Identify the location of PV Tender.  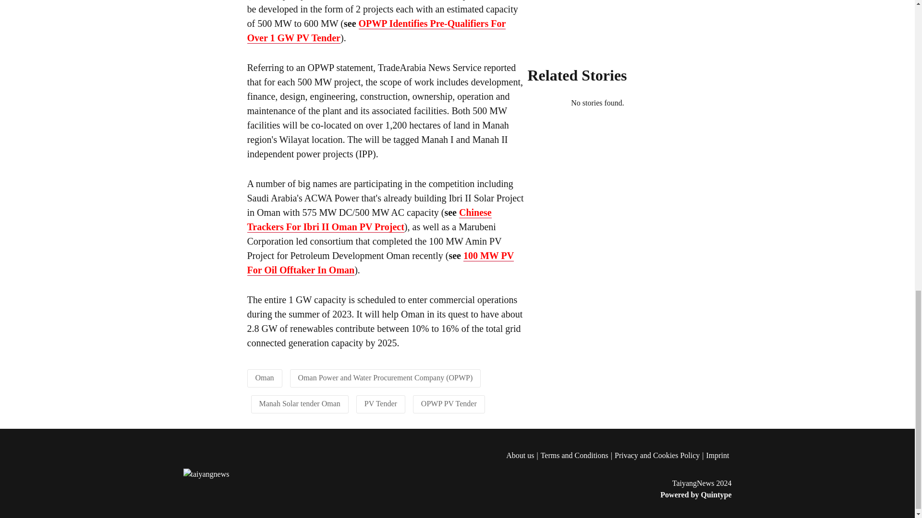
(380, 403).